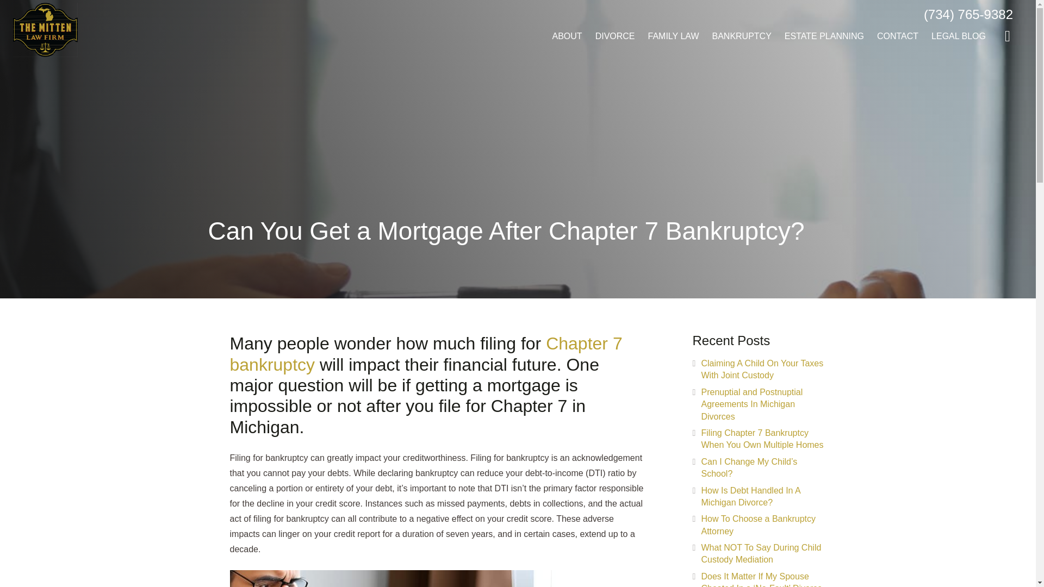 The image size is (1044, 587). Describe the element at coordinates (898, 36) in the screenshot. I see `CONTACT` at that location.